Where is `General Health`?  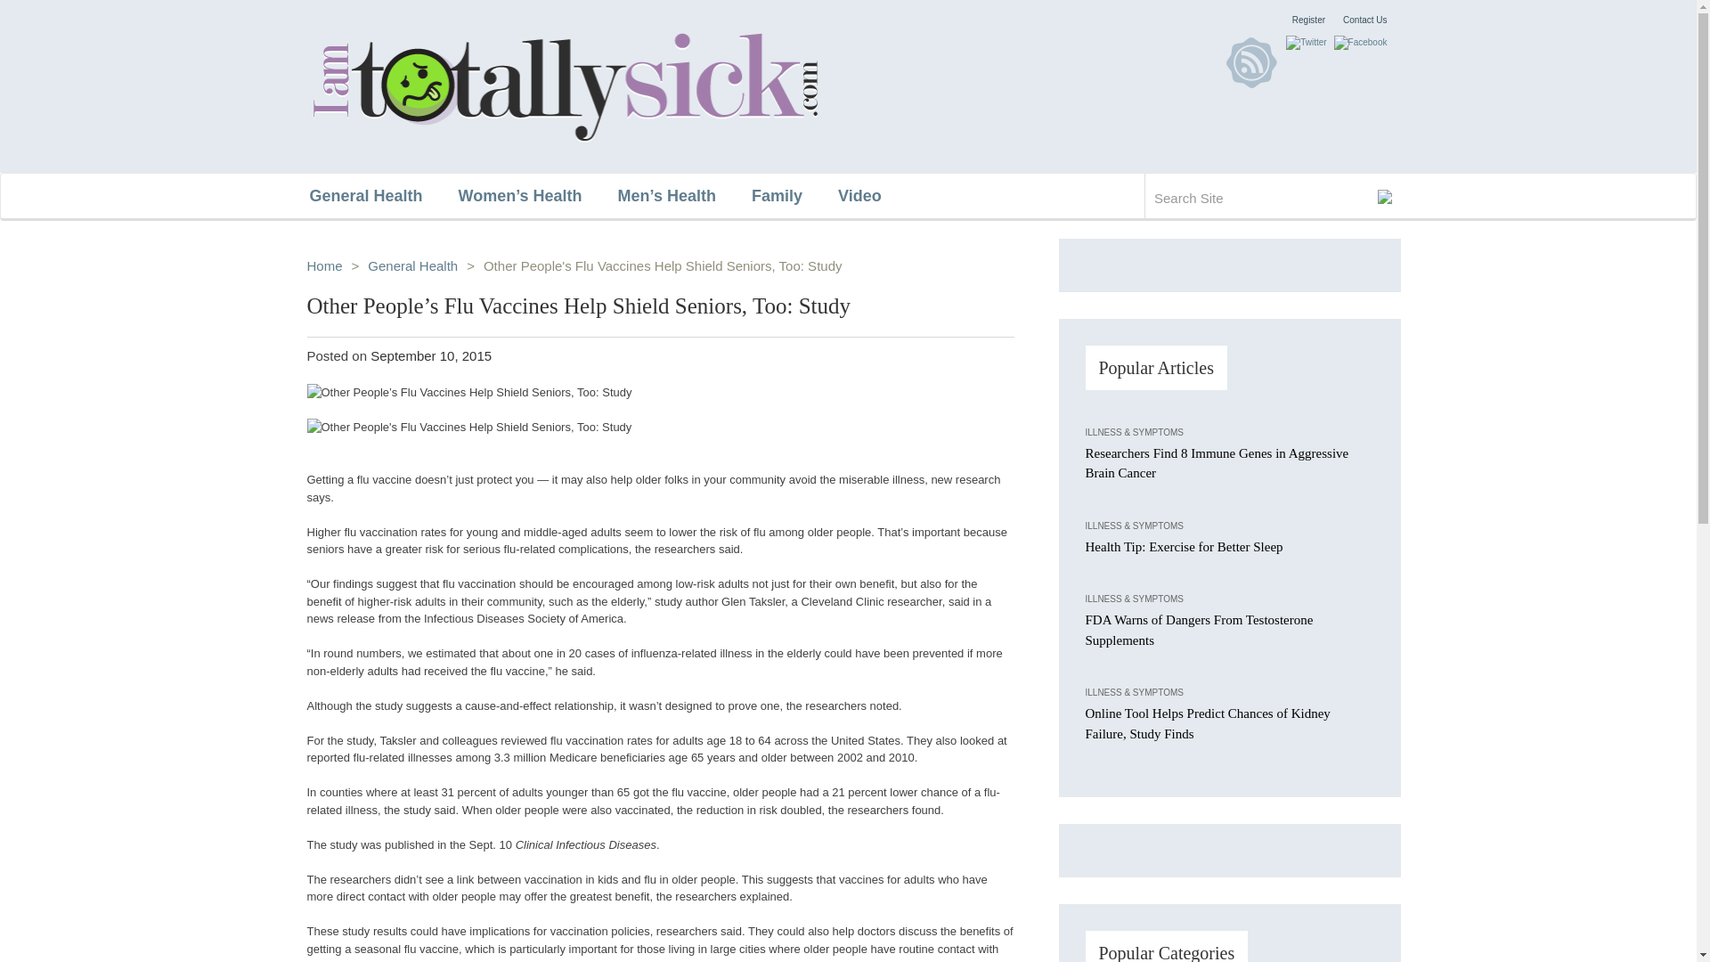
General Health is located at coordinates (383, 196).